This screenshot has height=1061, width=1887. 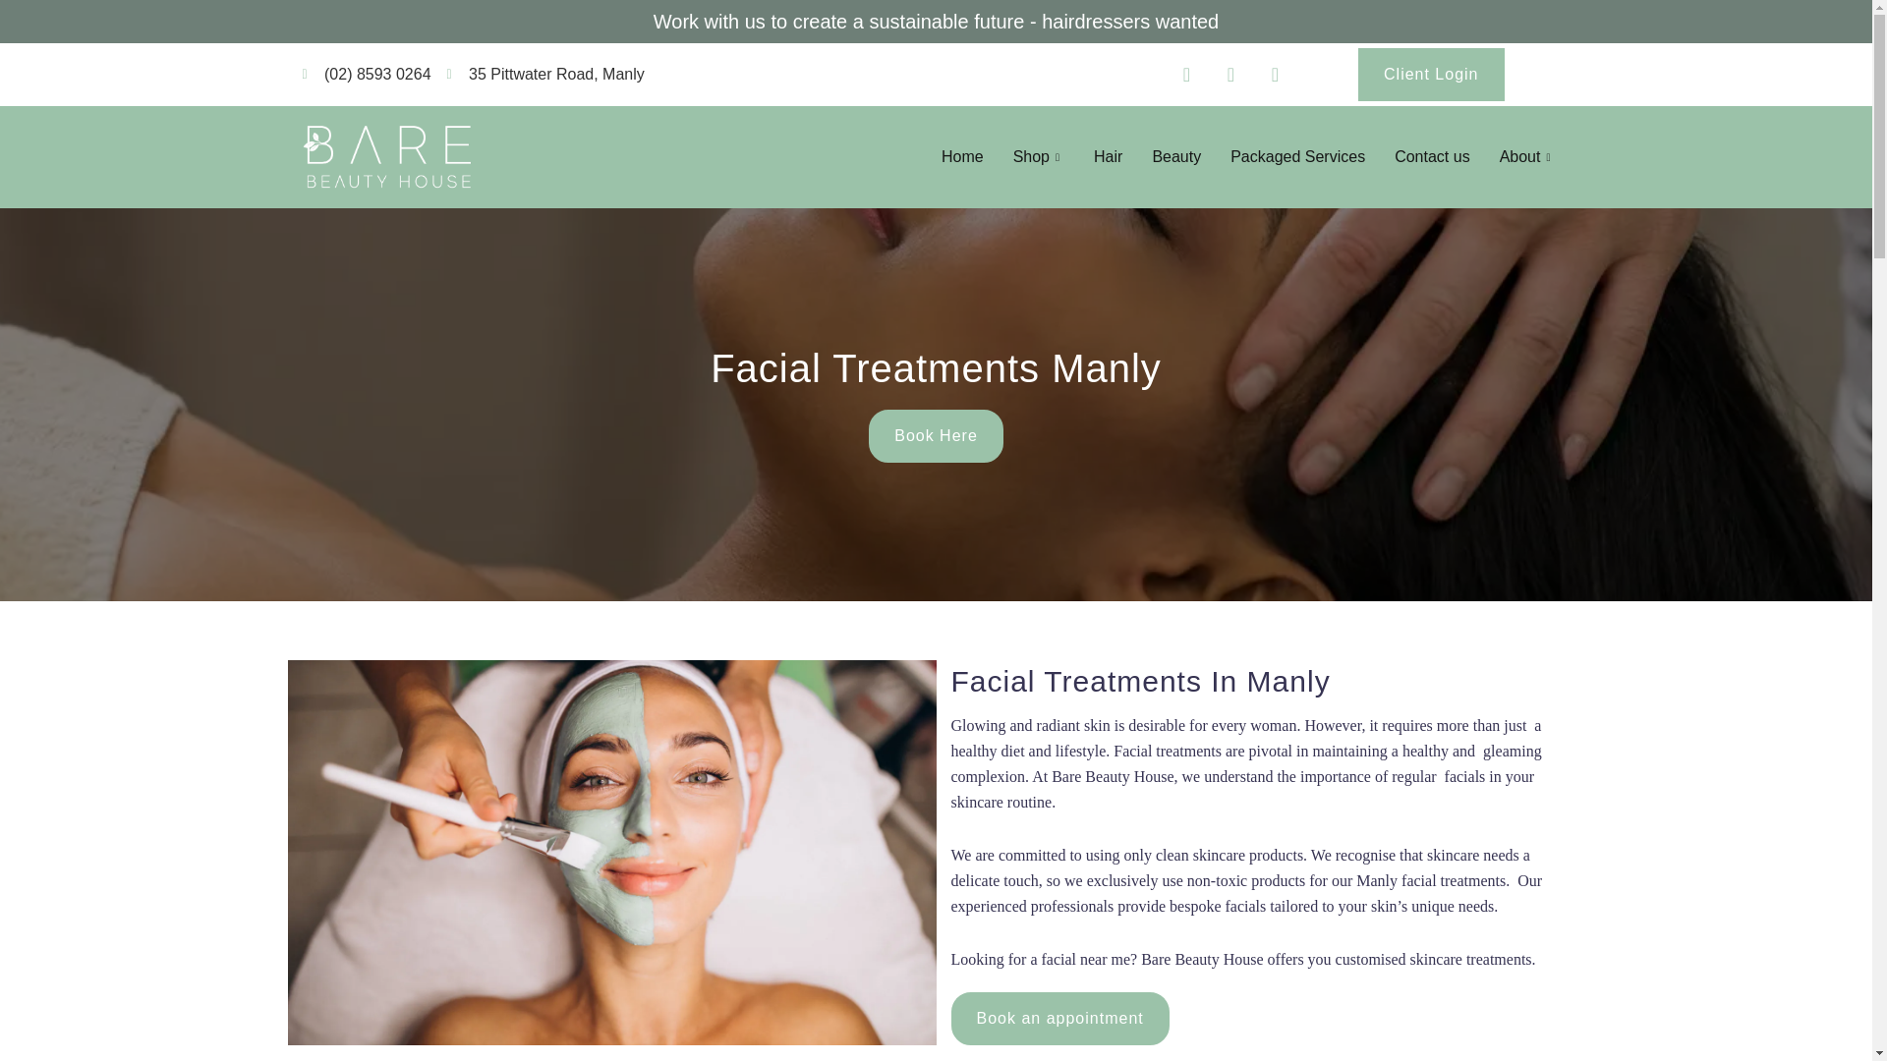 What do you see at coordinates (1527, 156) in the screenshot?
I see `About` at bounding box center [1527, 156].